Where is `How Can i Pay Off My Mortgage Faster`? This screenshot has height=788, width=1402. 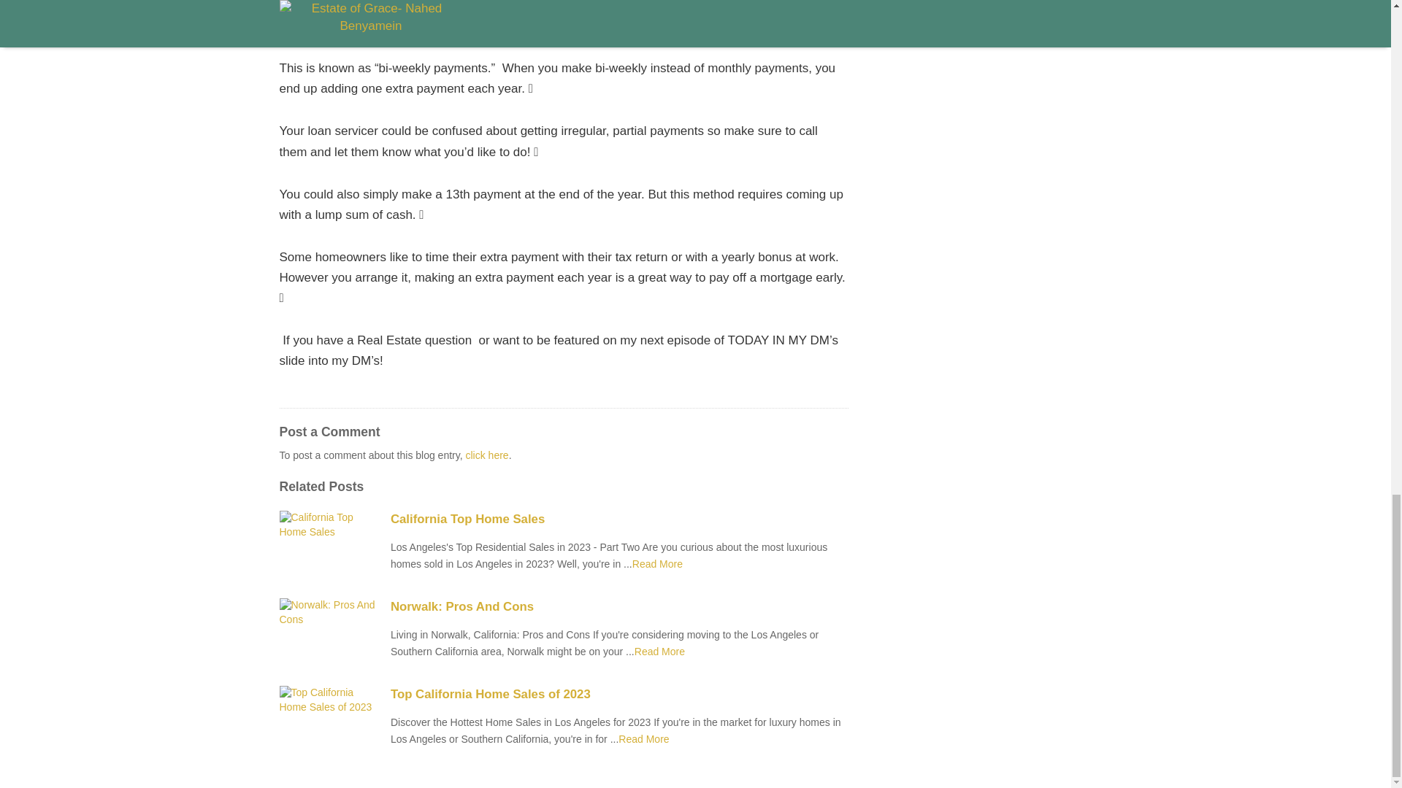 How Can i Pay Off My Mortgage Faster is located at coordinates (657, 563).